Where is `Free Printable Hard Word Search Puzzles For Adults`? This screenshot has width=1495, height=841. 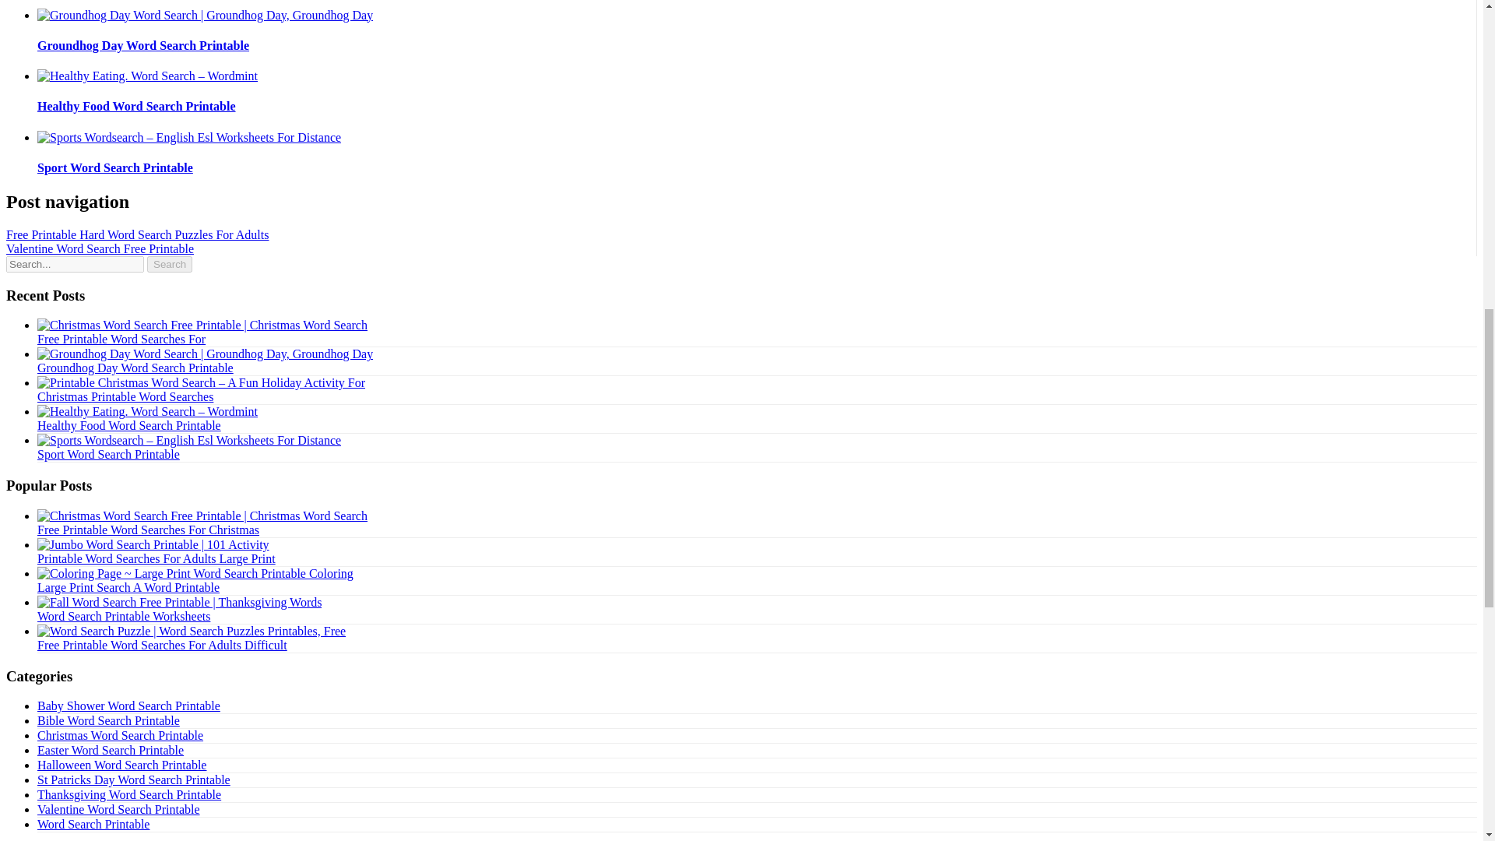
Free Printable Hard Word Search Puzzles For Adults is located at coordinates (137, 234).